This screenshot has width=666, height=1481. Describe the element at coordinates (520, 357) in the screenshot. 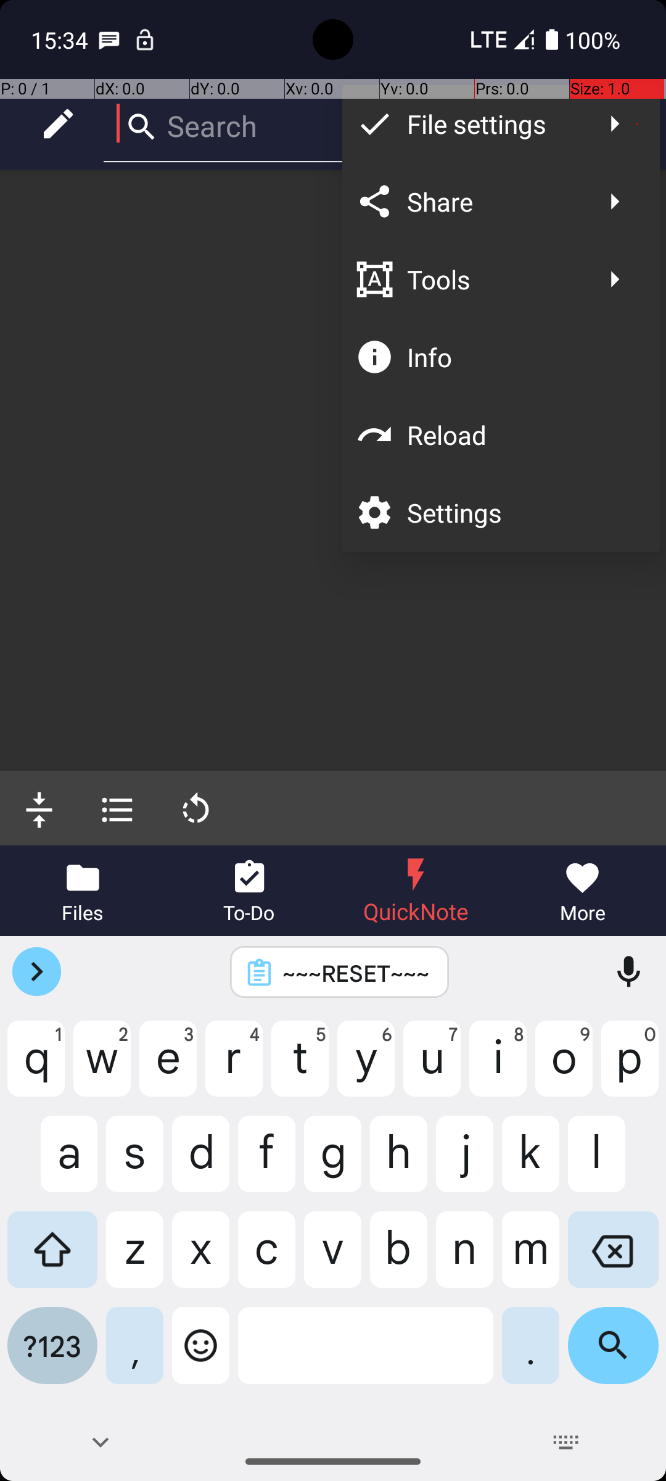

I see `Info` at that location.